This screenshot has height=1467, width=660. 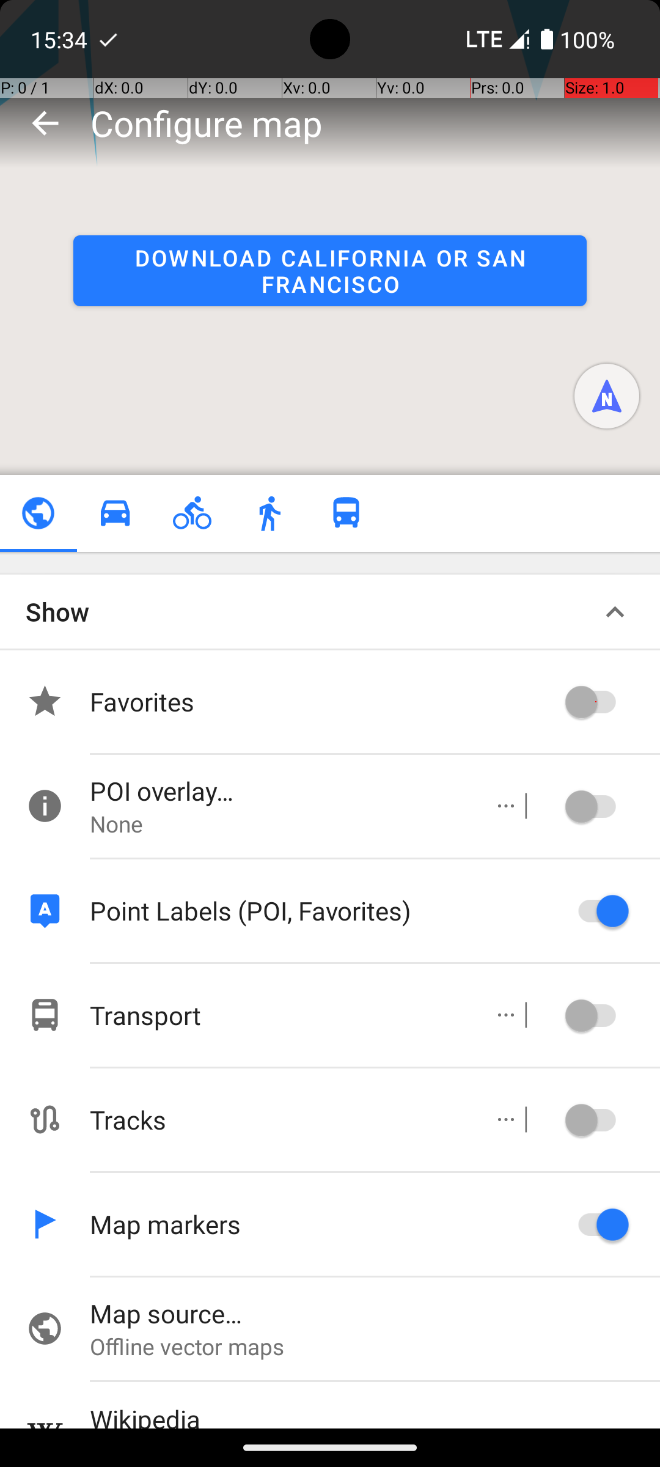 What do you see at coordinates (57, 611) in the screenshot?
I see `Show` at bounding box center [57, 611].